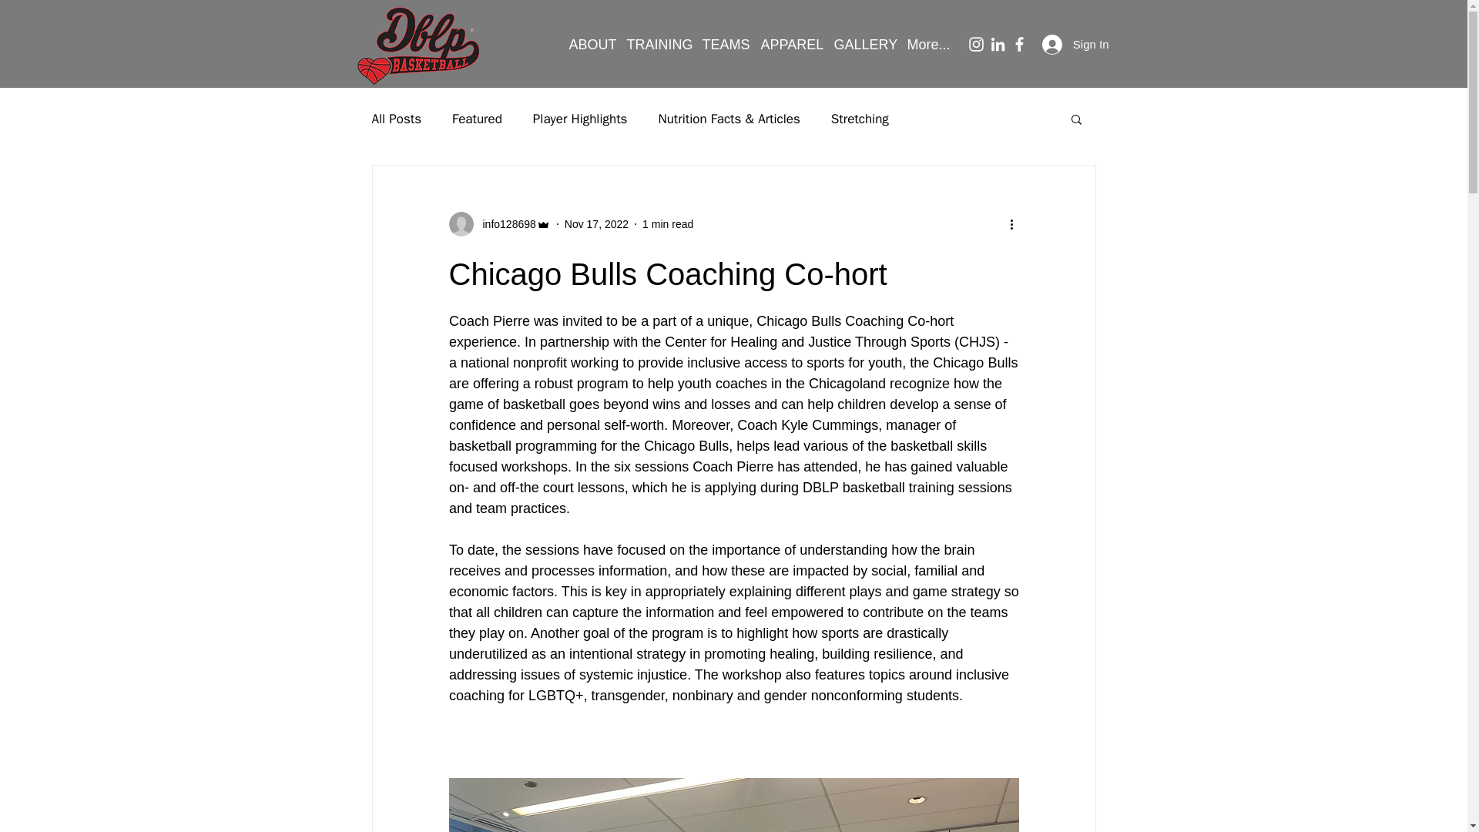 The image size is (1479, 832). What do you see at coordinates (499, 223) in the screenshot?
I see `info128698` at bounding box center [499, 223].